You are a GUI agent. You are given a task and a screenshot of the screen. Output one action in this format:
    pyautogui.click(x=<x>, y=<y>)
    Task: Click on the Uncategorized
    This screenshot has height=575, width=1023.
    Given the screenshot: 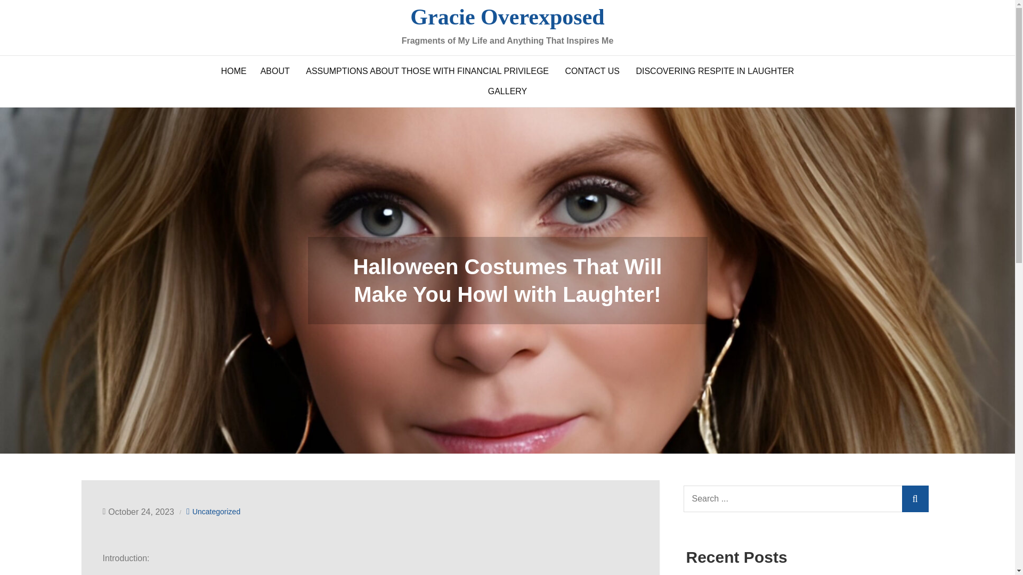 What is the action you would take?
    pyautogui.click(x=216, y=512)
    